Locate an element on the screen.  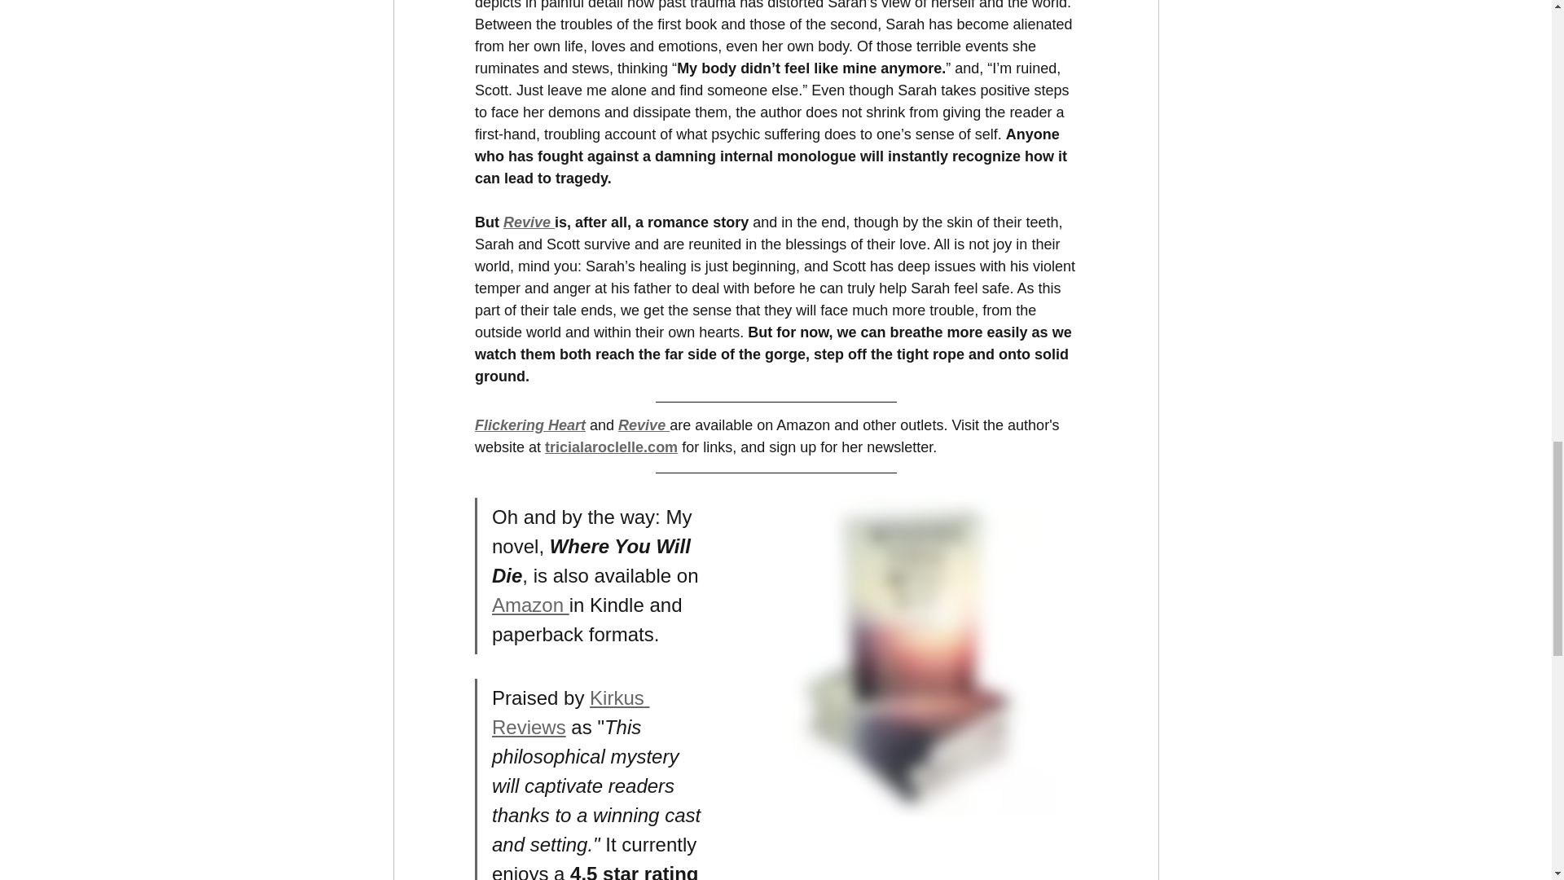
tricialaroclelle.com is located at coordinates (611, 447).